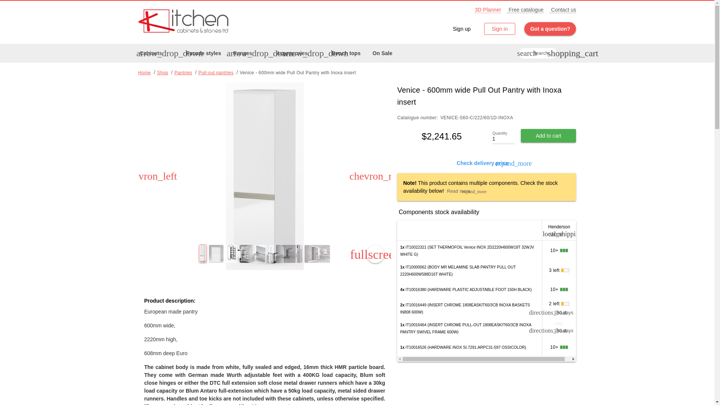  Describe the element at coordinates (382, 53) in the screenshot. I see `Pantries` at that location.